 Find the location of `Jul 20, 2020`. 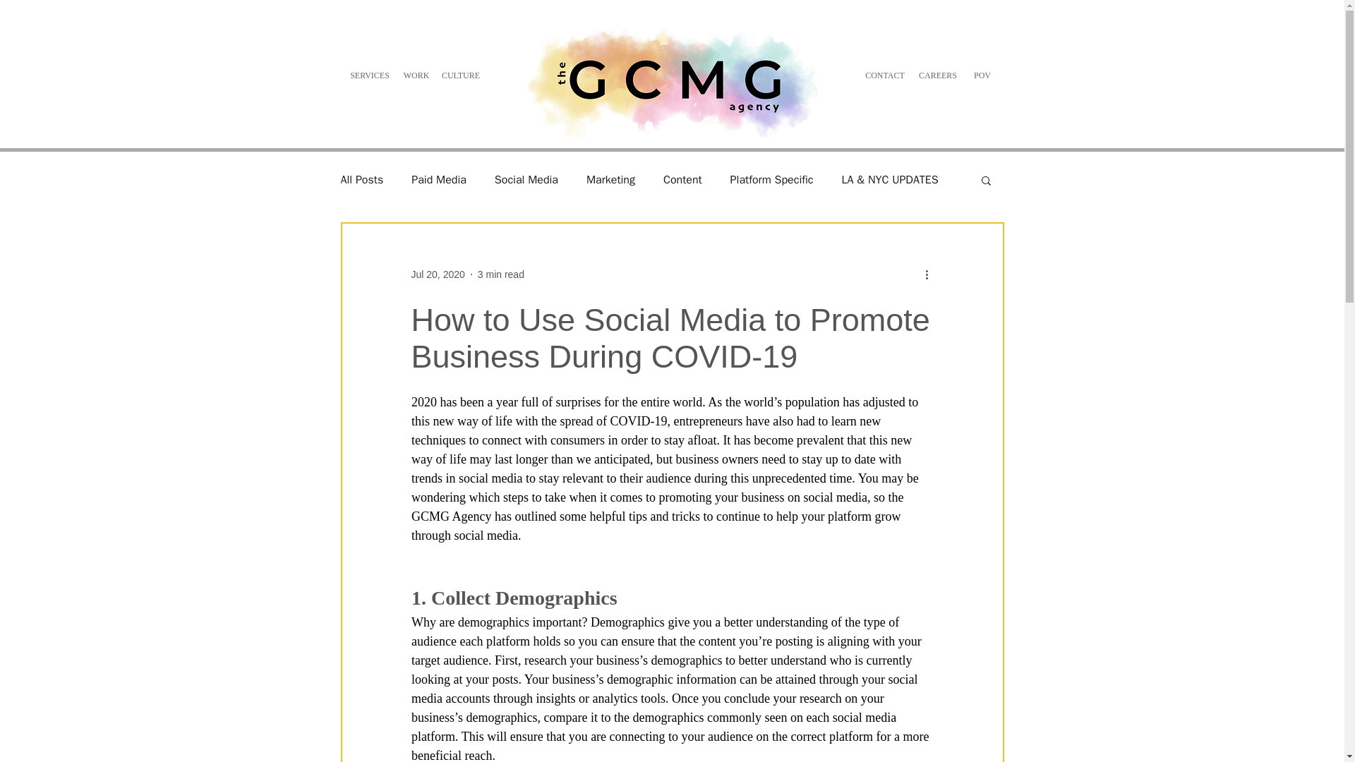

Jul 20, 2020 is located at coordinates (438, 274).